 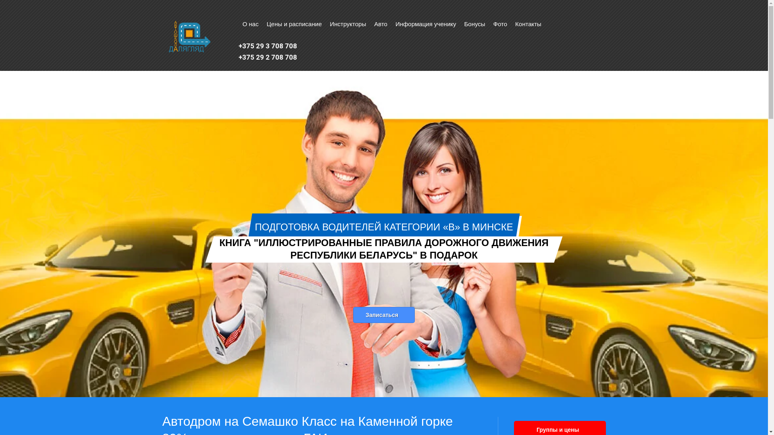 What do you see at coordinates (268, 57) in the screenshot?
I see `+375 29 2 708 708` at bounding box center [268, 57].